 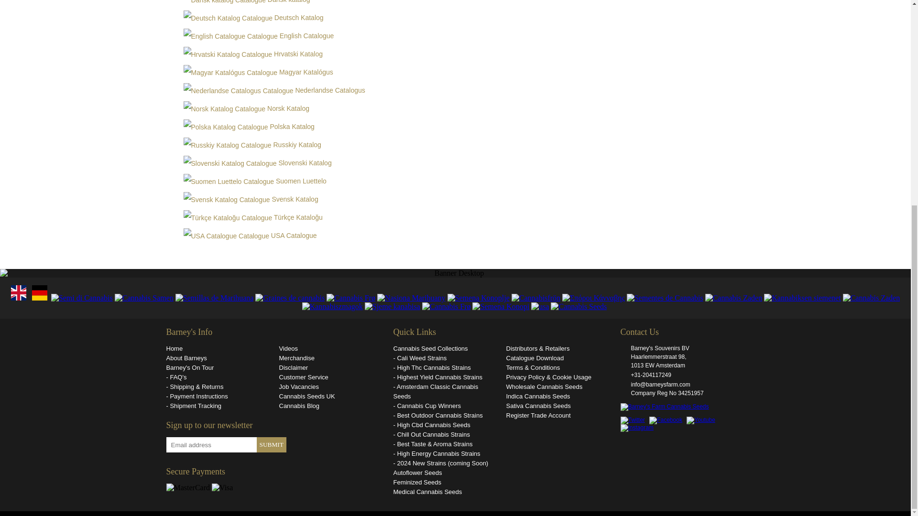 I want to click on Barneys Farm Videos, so click(x=329, y=349).